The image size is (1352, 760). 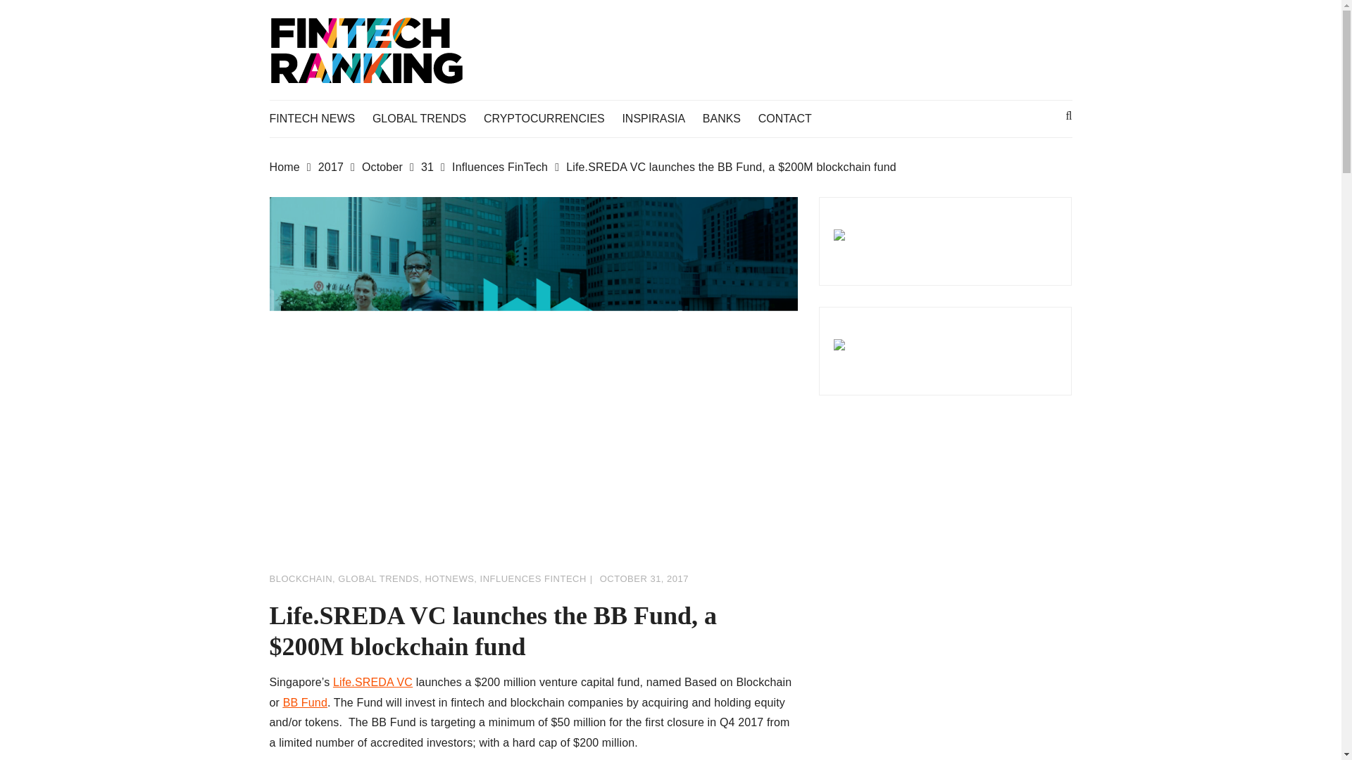 What do you see at coordinates (392, 167) in the screenshot?
I see `October` at bounding box center [392, 167].